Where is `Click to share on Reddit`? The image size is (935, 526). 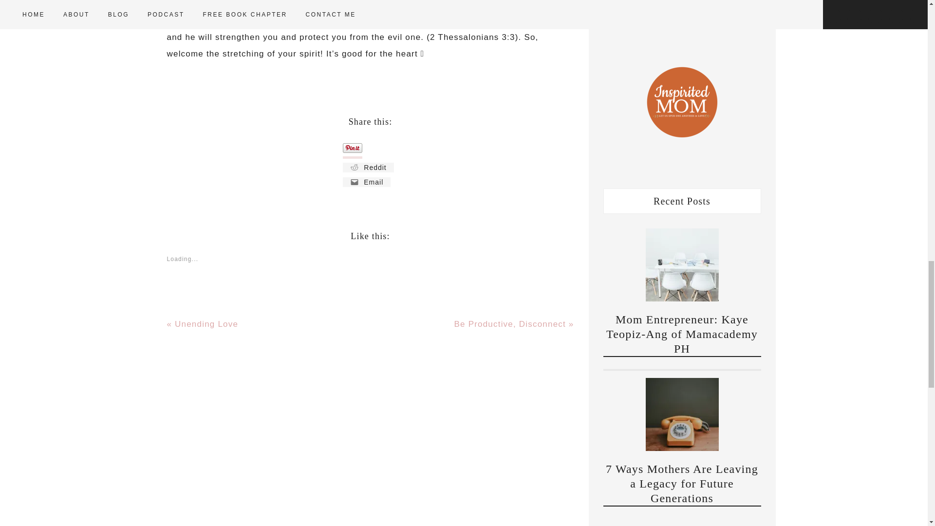 Click to share on Reddit is located at coordinates (368, 168).